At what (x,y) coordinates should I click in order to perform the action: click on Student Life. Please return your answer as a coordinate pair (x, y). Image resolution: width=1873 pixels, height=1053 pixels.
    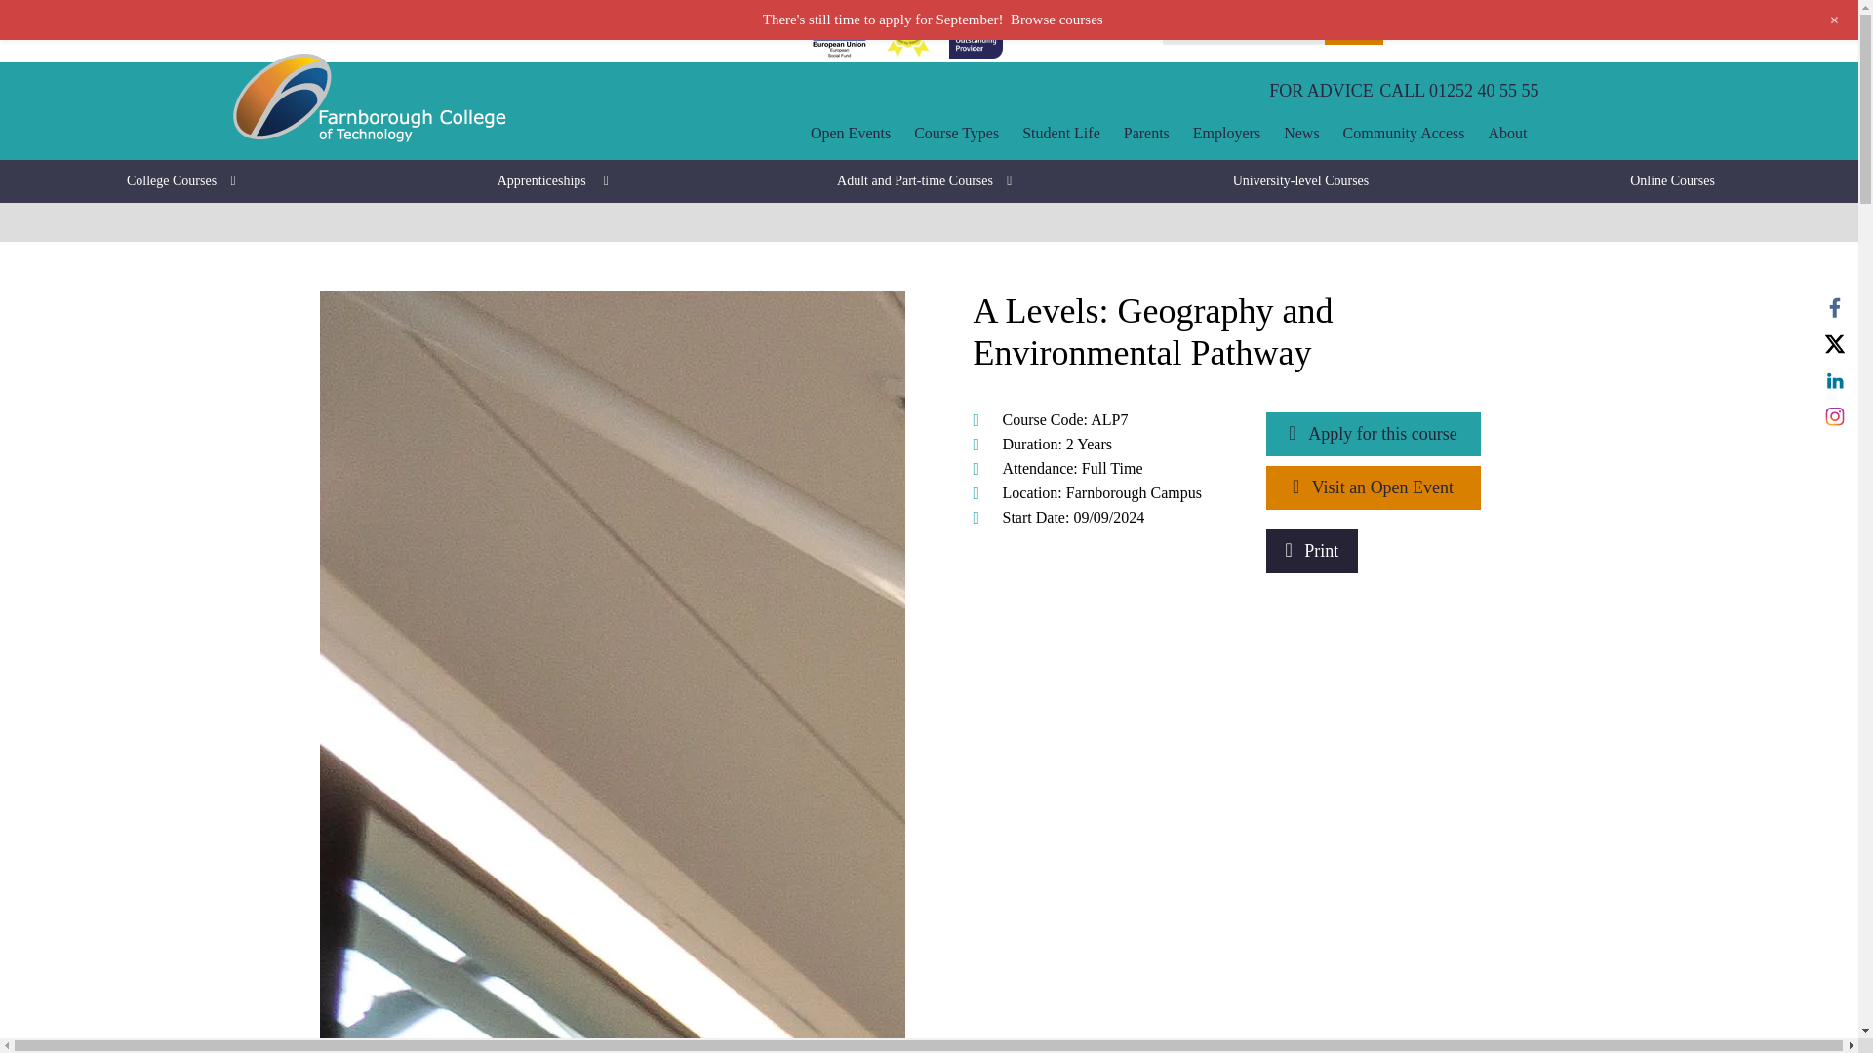
    Looking at the image, I should click on (1061, 134).